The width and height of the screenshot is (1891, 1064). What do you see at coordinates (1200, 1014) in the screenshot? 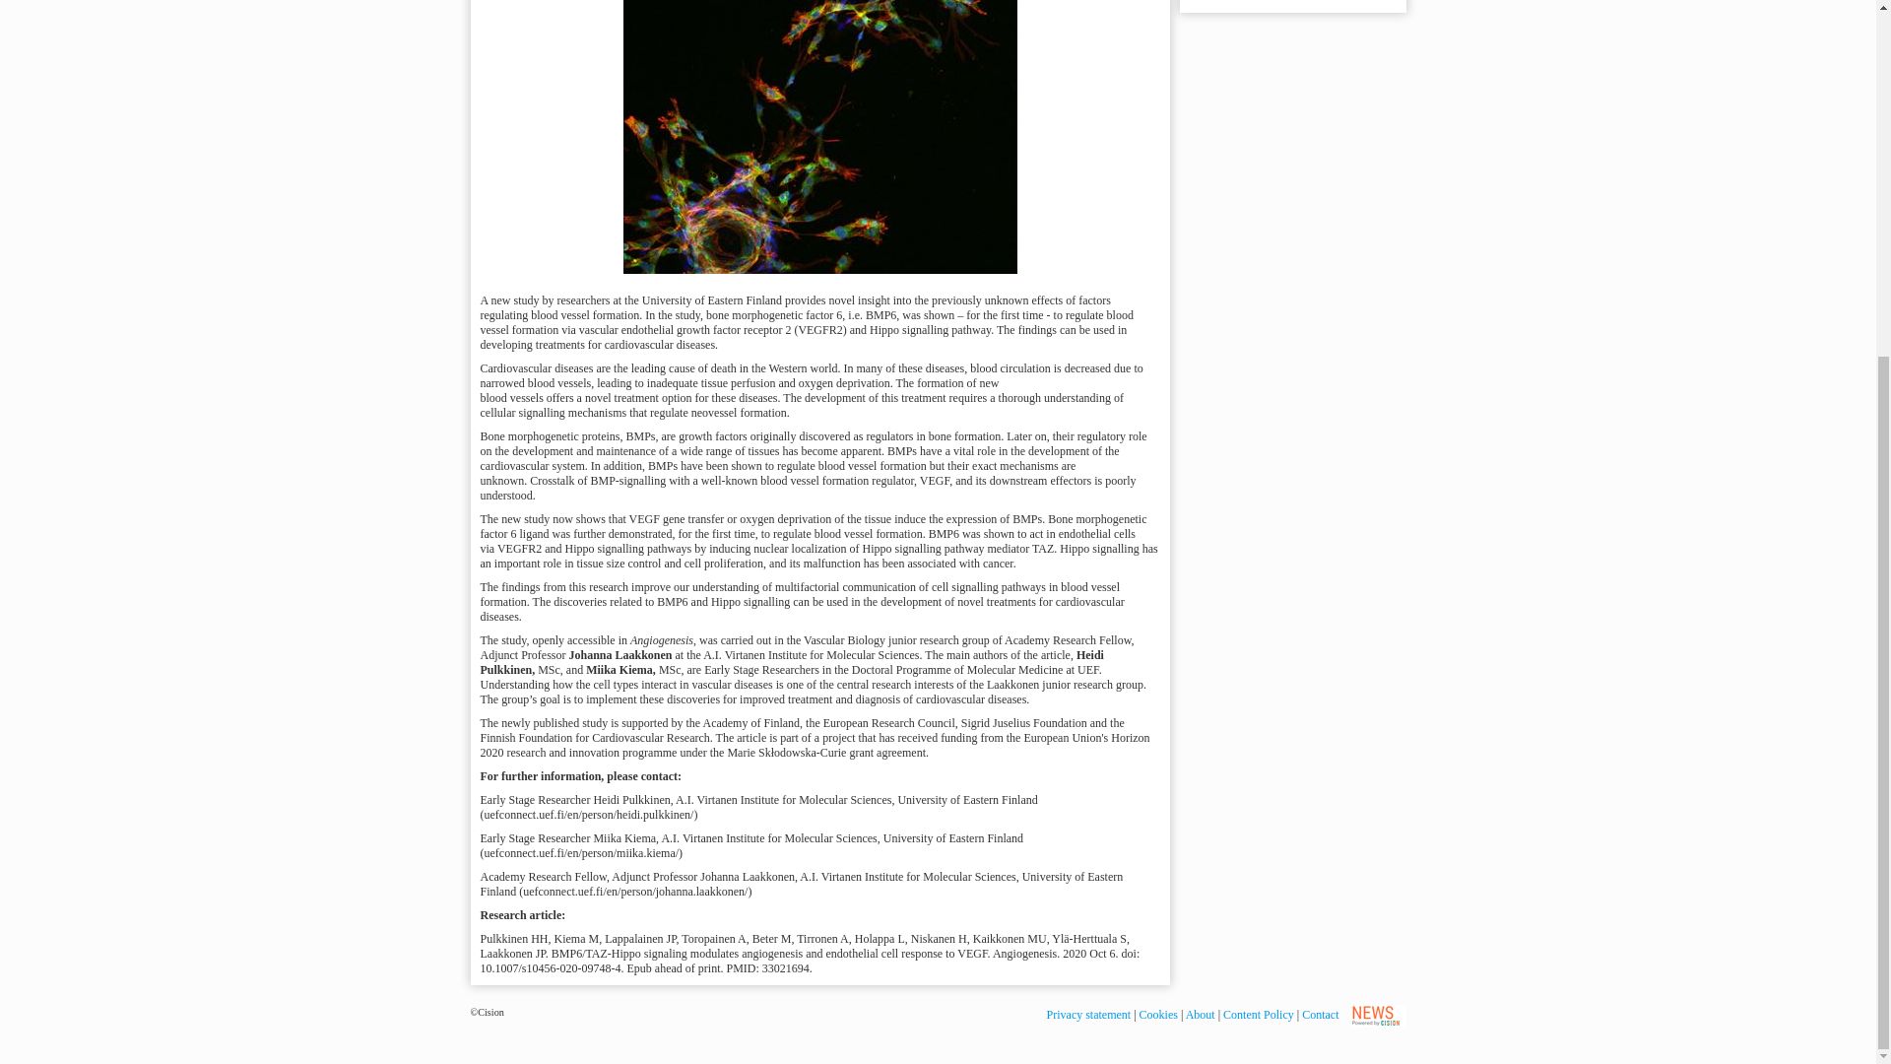
I see `About` at bounding box center [1200, 1014].